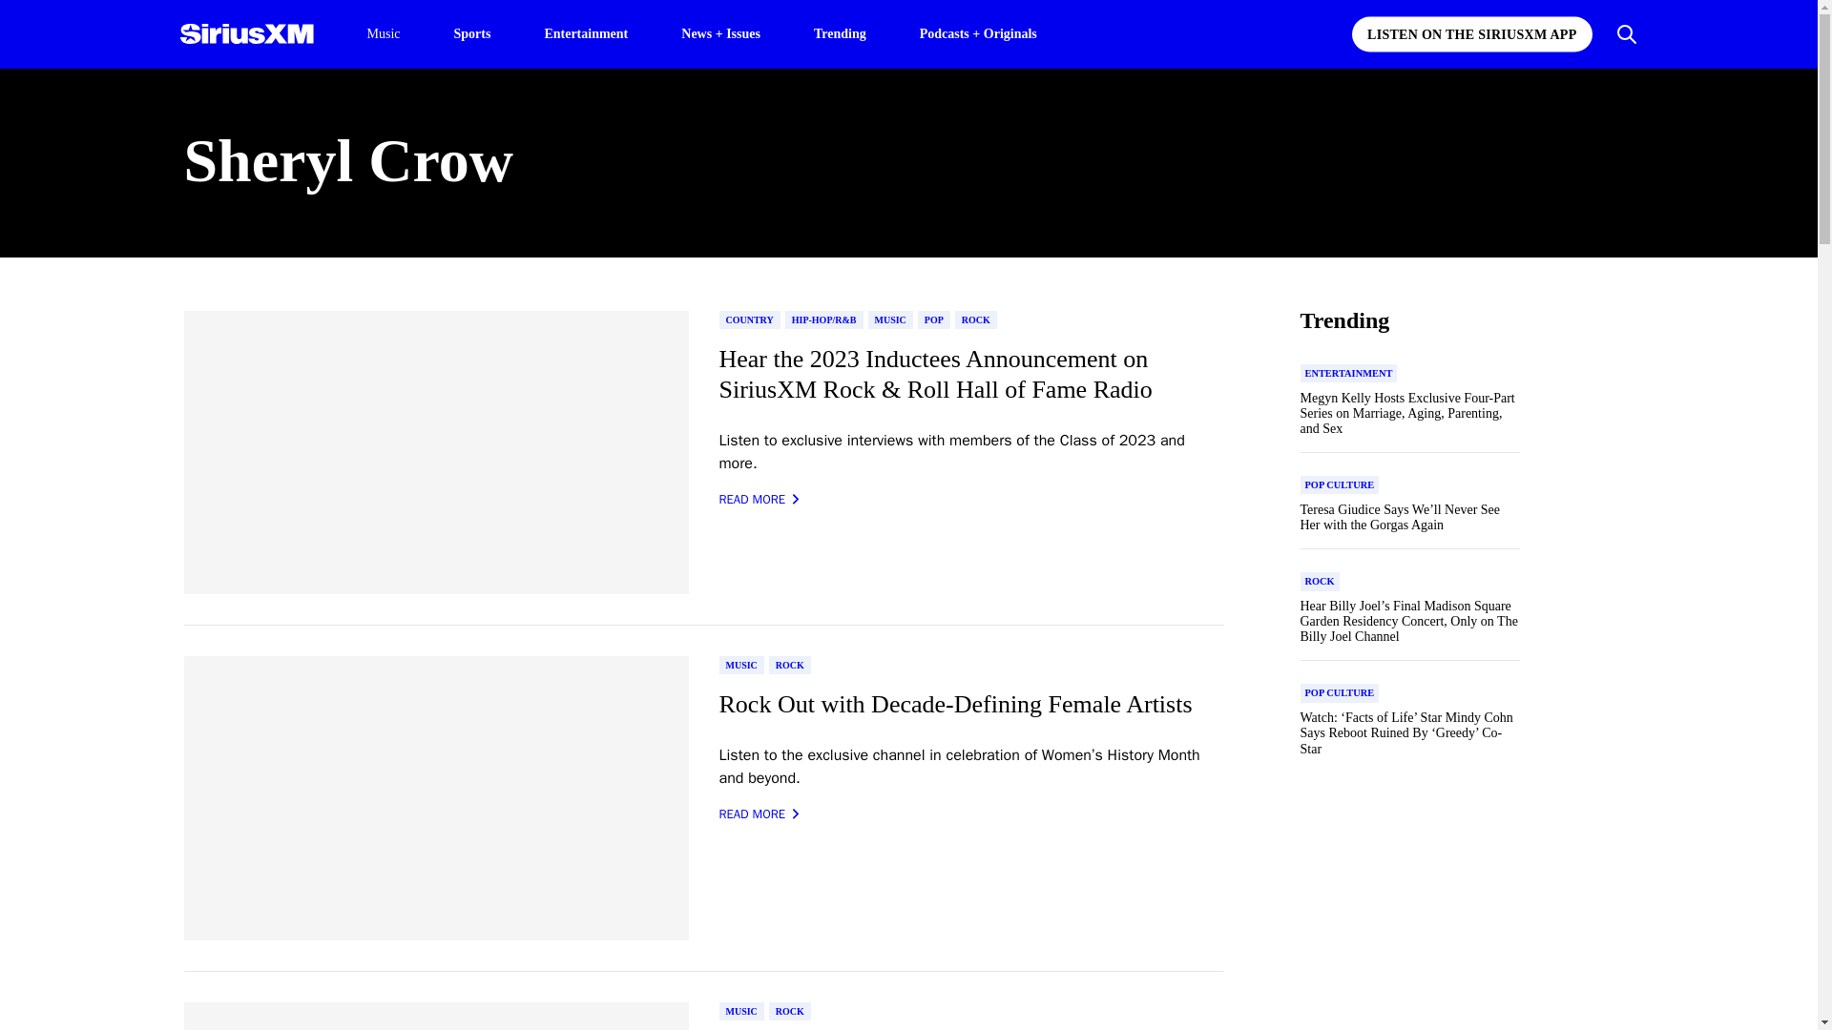  Describe the element at coordinates (586, 32) in the screenshot. I see `Entertainment` at that location.